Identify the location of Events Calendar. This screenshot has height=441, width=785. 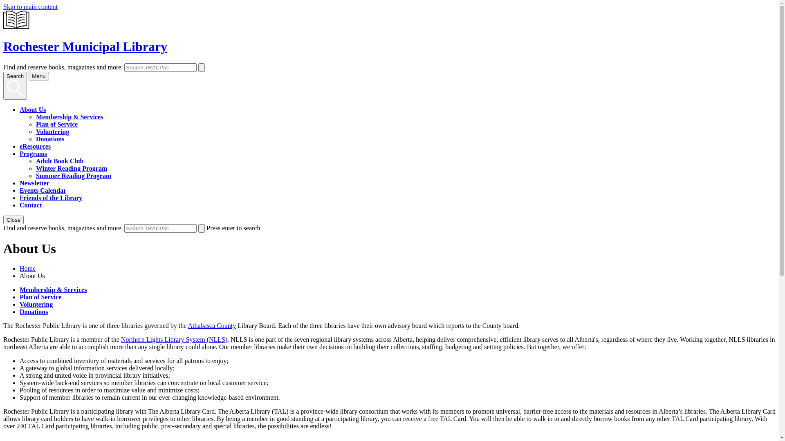
(43, 190).